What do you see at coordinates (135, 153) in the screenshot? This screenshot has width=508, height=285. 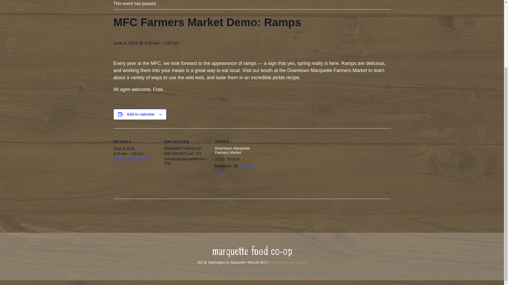 I see `2018-06-09` at bounding box center [135, 153].